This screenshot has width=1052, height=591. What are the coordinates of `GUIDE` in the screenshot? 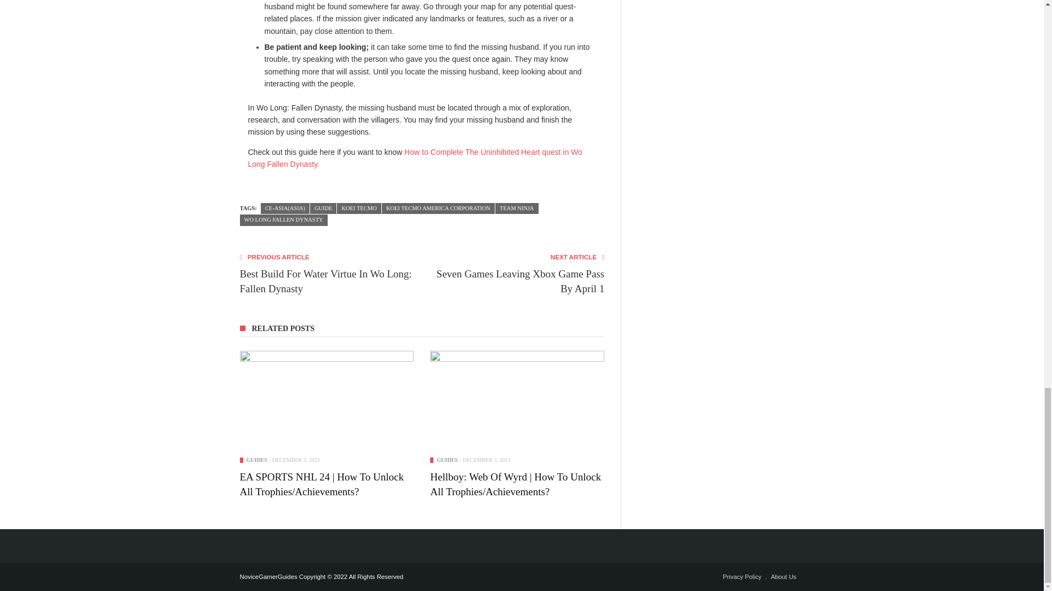 It's located at (323, 209).